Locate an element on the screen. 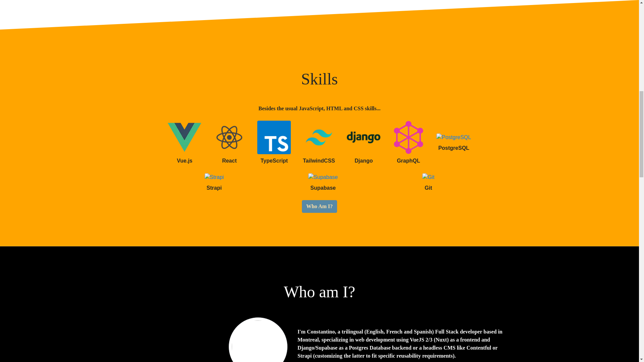 The image size is (644, 362). TypeScript is located at coordinates (274, 137).